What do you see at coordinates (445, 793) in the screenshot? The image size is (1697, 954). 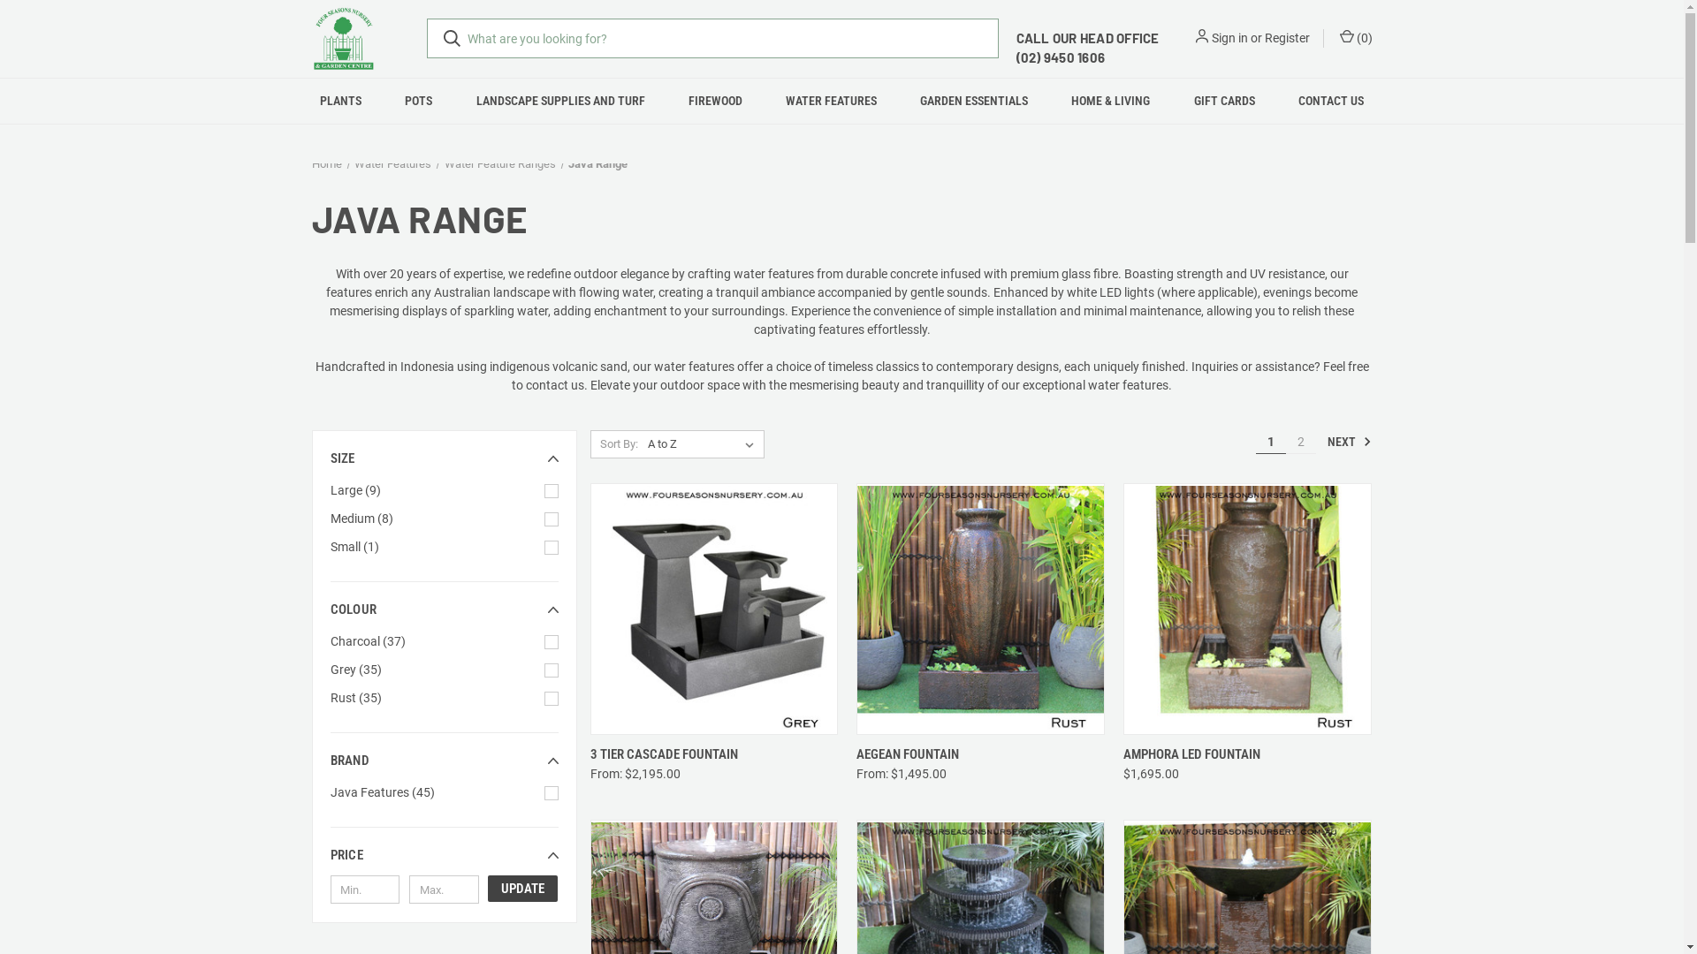 I see `Java Features (45)` at bounding box center [445, 793].